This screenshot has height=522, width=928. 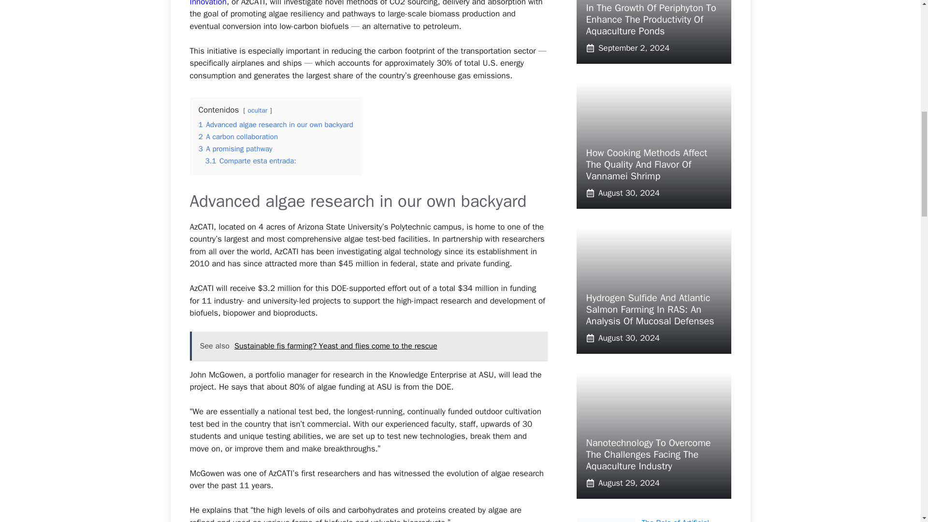 What do you see at coordinates (361, 3) in the screenshot?
I see `Arizona Center for Algae Technology and Innovation` at bounding box center [361, 3].